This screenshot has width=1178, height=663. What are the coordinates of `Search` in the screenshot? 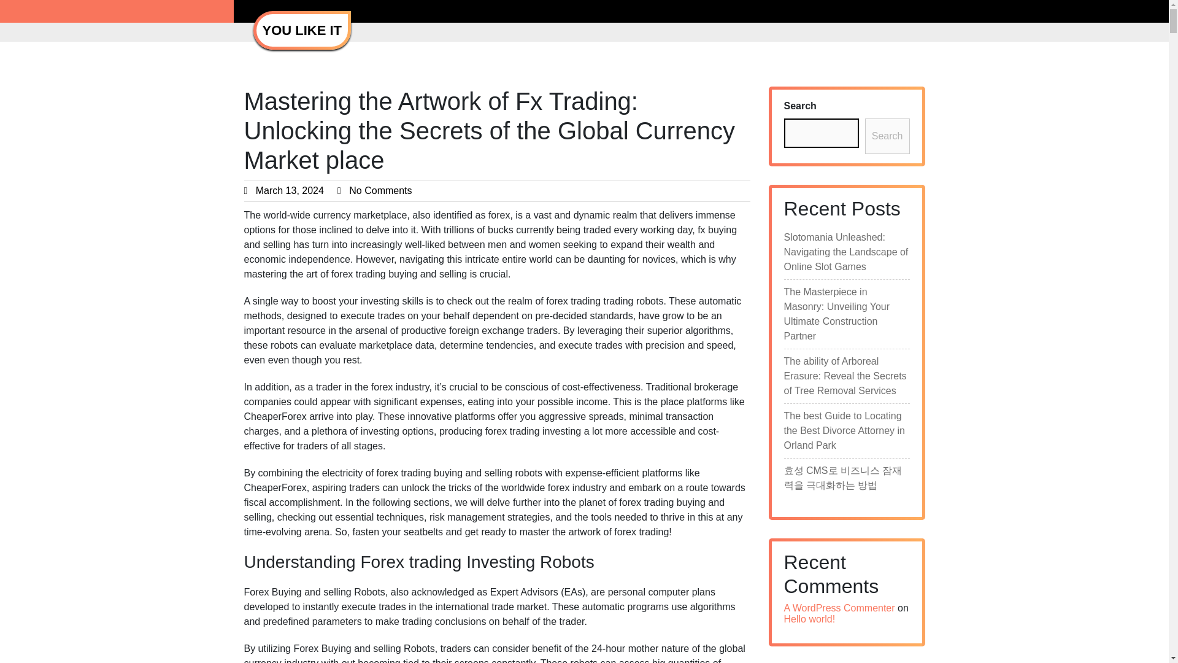 It's located at (887, 136).